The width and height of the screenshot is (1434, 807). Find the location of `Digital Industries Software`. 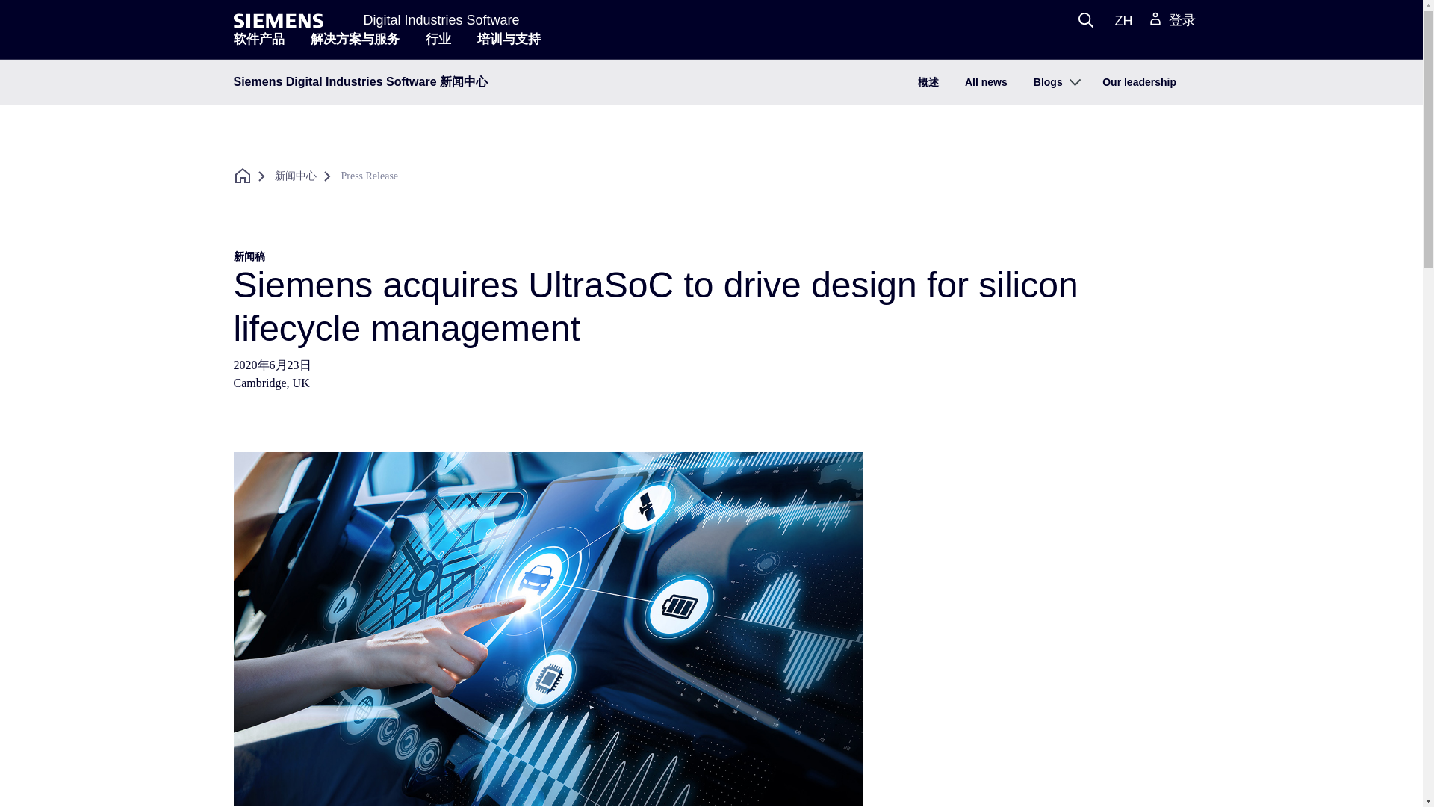

Digital Industries Software is located at coordinates (441, 19).